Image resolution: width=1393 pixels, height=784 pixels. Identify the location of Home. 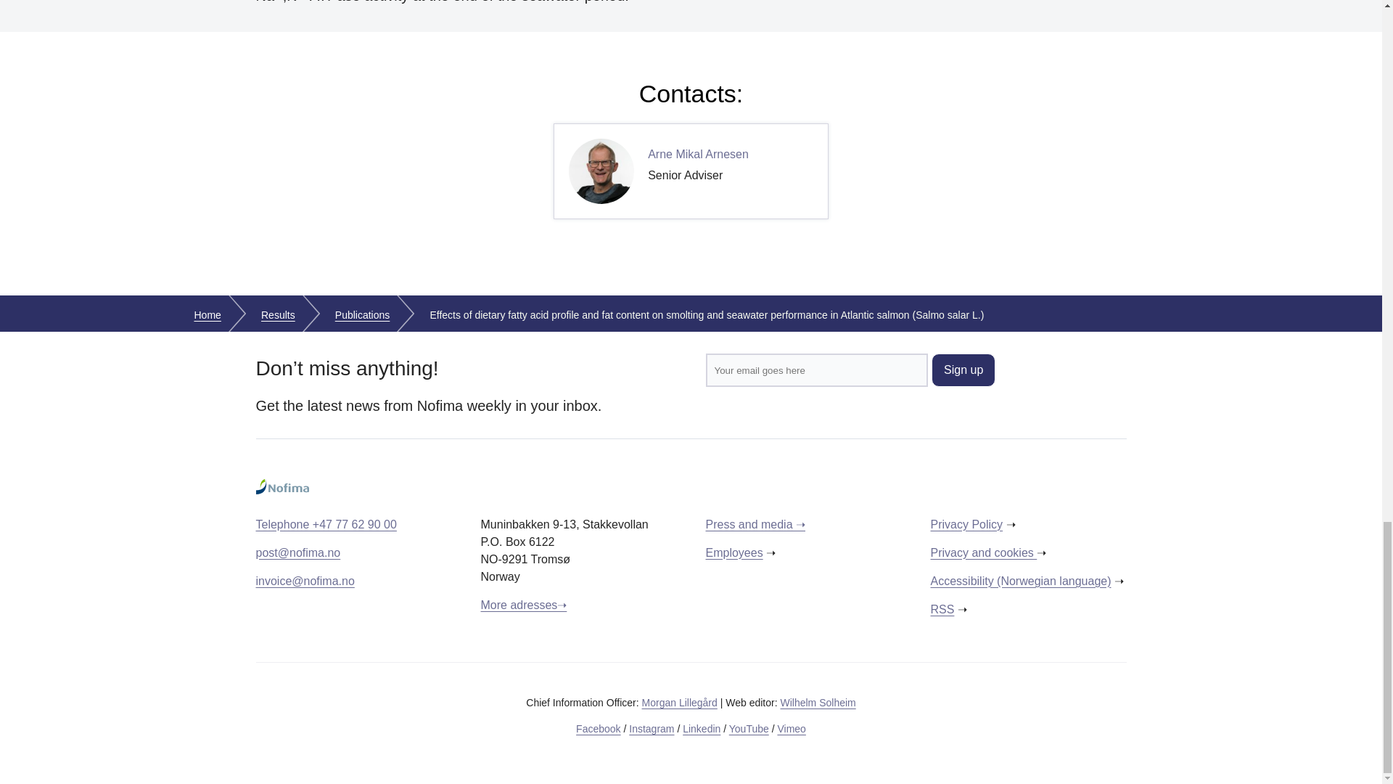
(207, 315).